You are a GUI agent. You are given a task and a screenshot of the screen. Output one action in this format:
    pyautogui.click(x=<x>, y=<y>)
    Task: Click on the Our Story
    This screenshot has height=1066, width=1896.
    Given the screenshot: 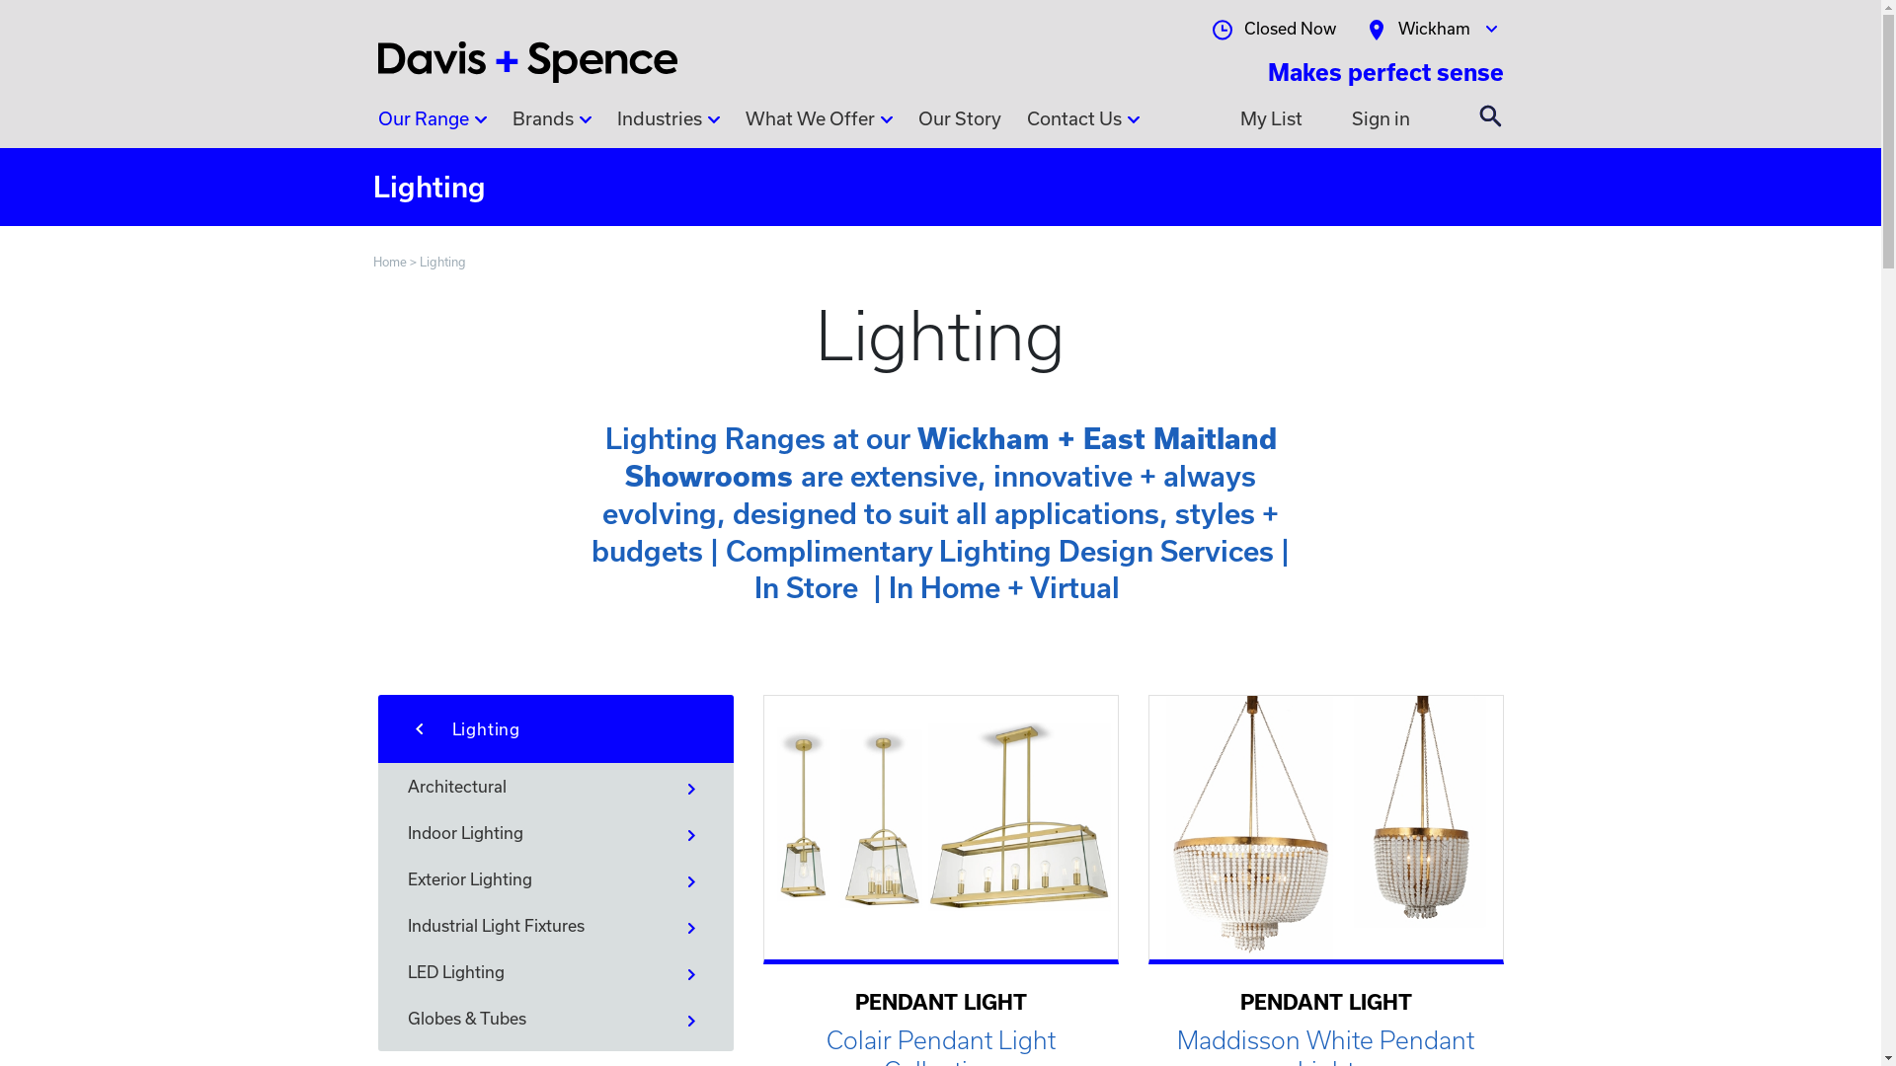 What is the action you would take?
    pyautogui.click(x=960, y=123)
    